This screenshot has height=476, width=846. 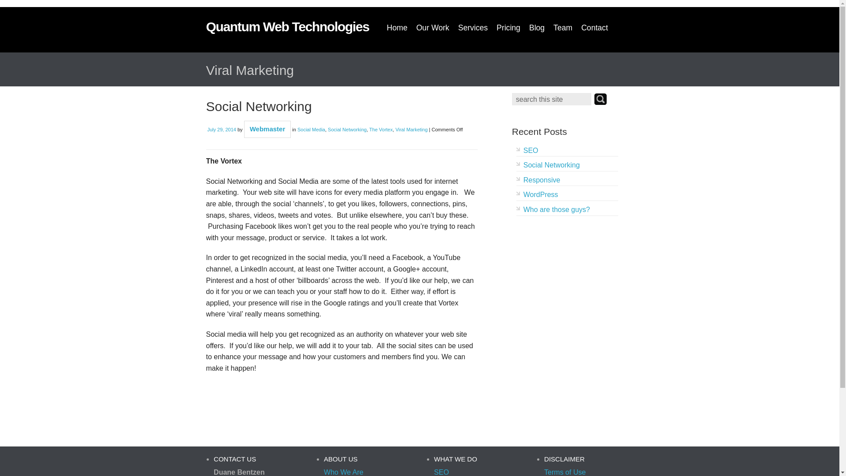 What do you see at coordinates (344, 472) in the screenshot?
I see `Who We Are` at bounding box center [344, 472].